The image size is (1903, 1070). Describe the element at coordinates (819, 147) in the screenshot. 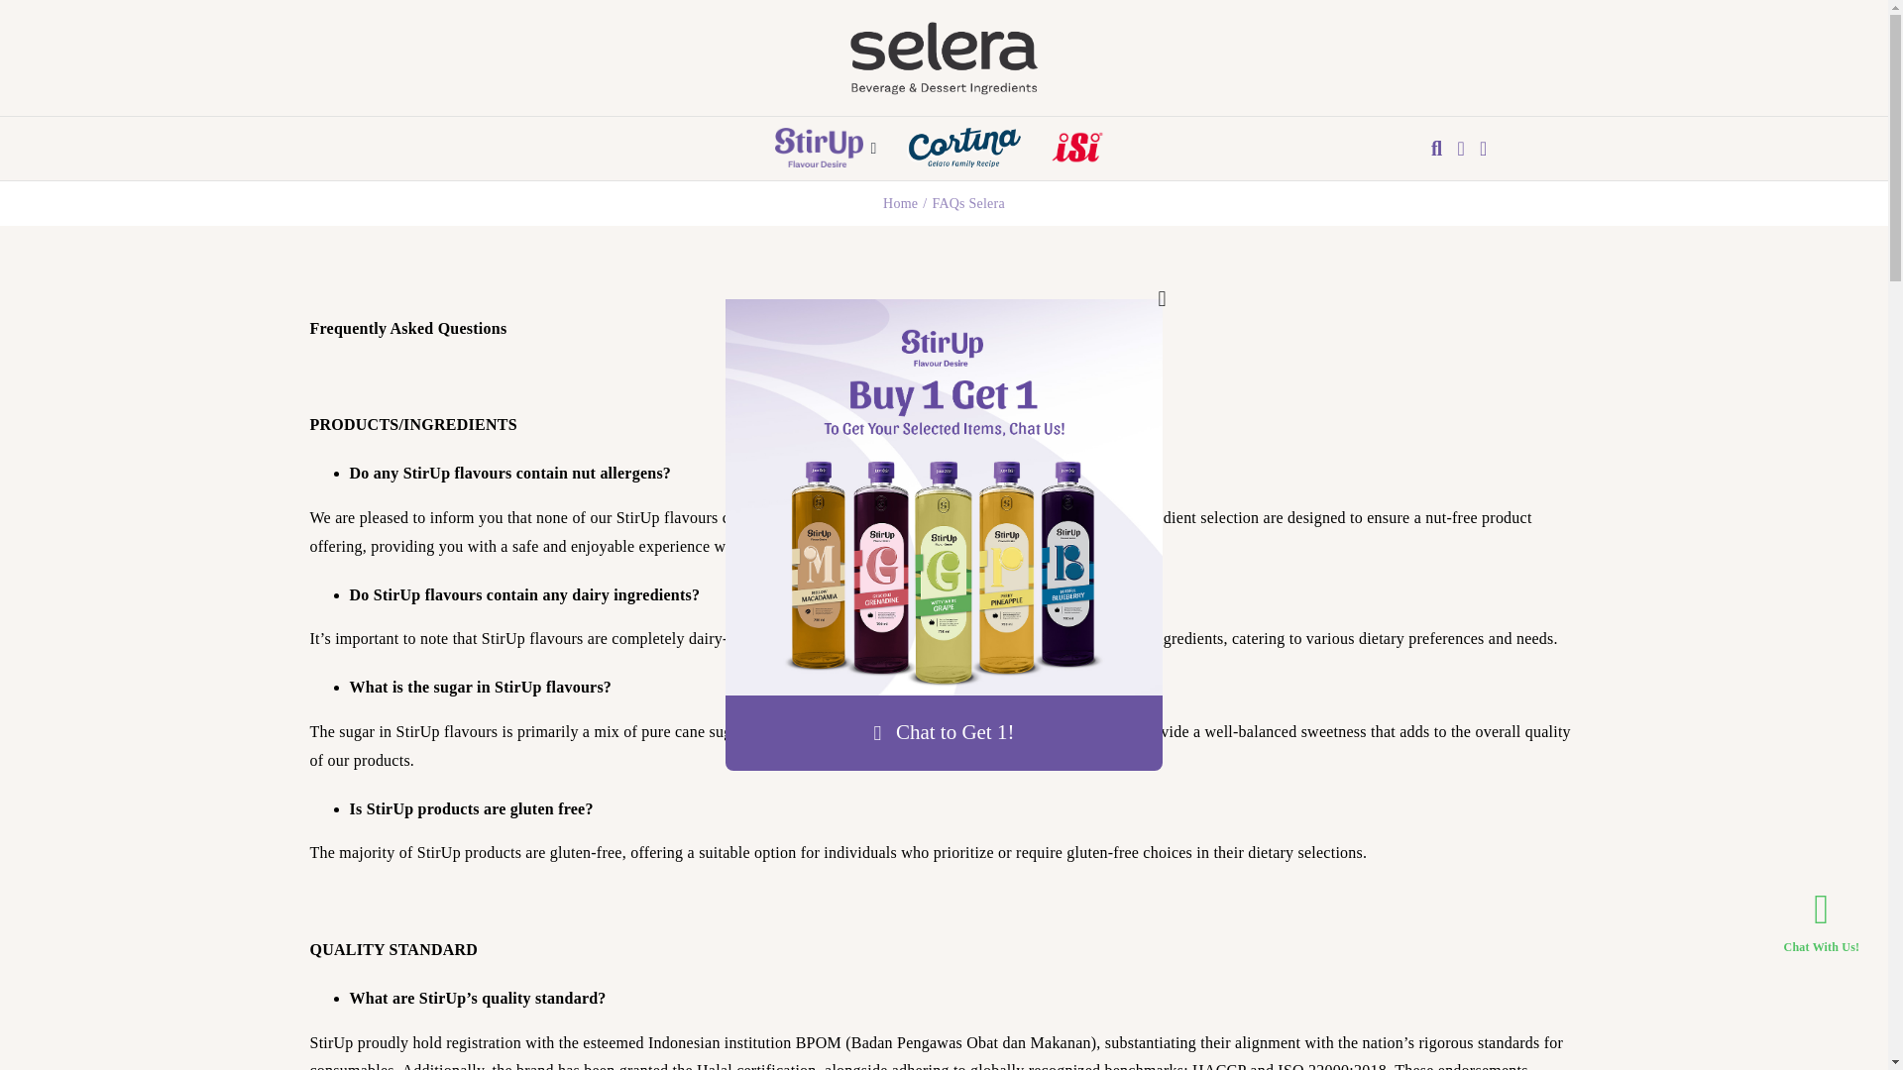

I see `StirUp` at that location.